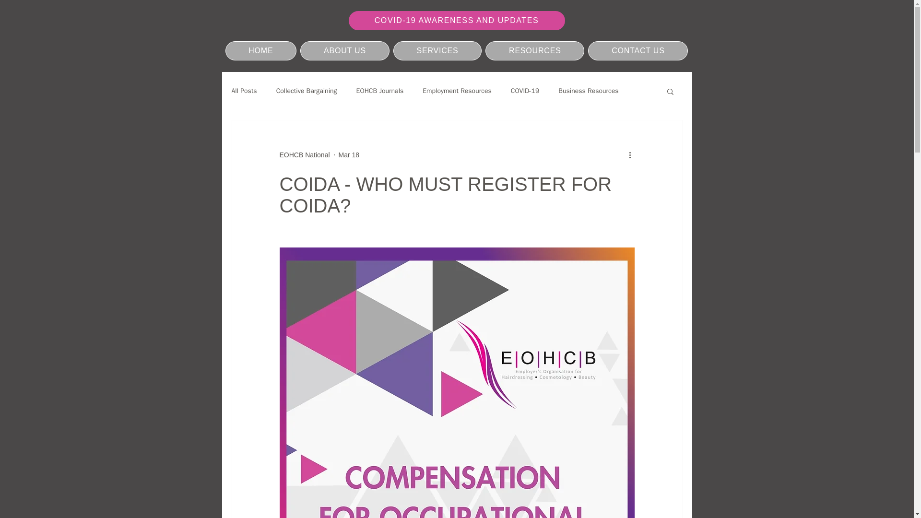 This screenshot has height=518, width=921. I want to click on CONTACT US, so click(638, 51).